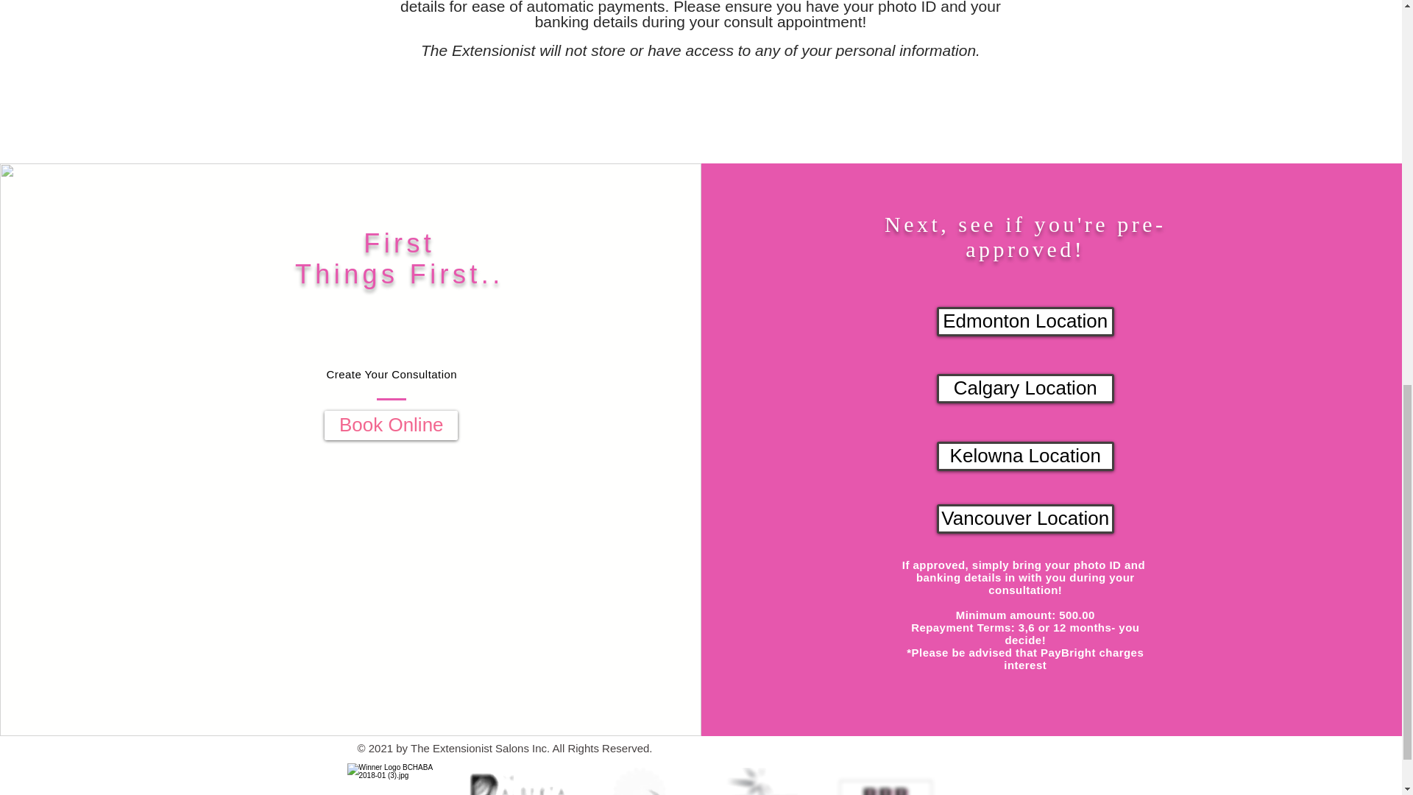 This screenshot has width=1413, height=795. Describe the element at coordinates (1025, 517) in the screenshot. I see `Vancouver Location` at that location.